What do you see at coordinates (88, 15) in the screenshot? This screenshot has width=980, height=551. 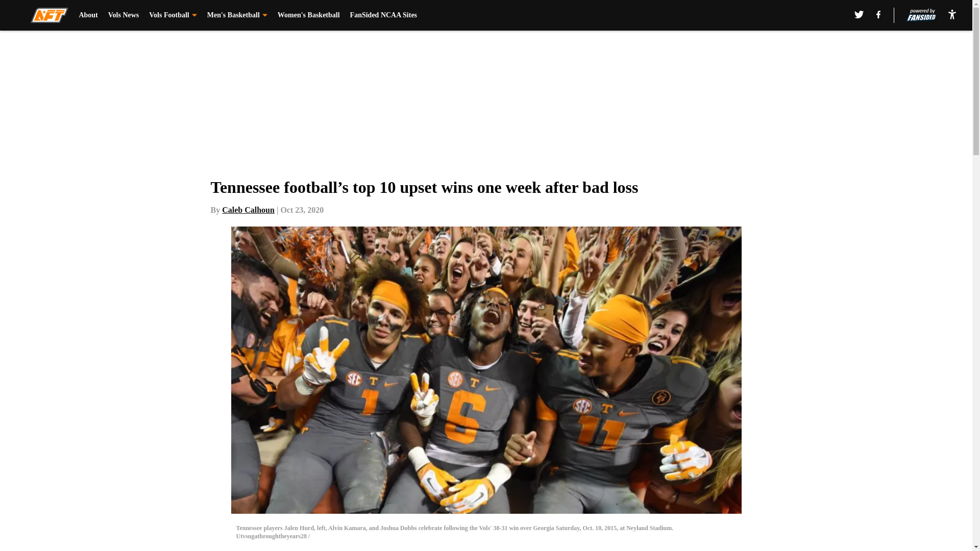 I see `About` at bounding box center [88, 15].